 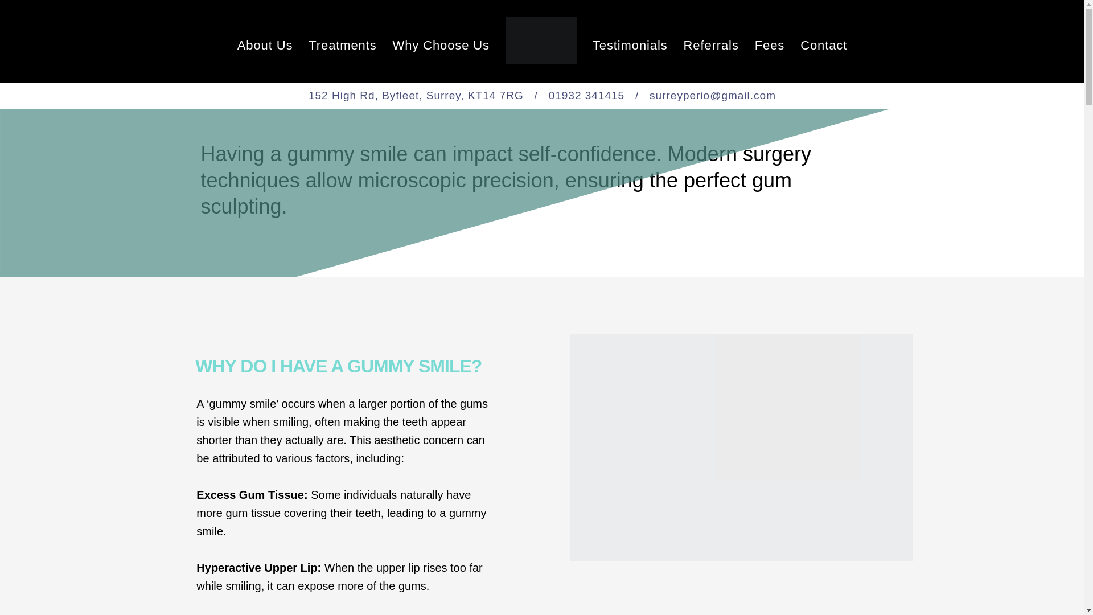 What do you see at coordinates (823, 46) in the screenshot?
I see `Contact` at bounding box center [823, 46].